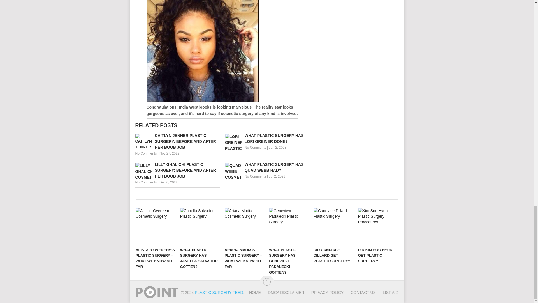 Image resolution: width=538 pixels, height=303 pixels. Describe the element at coordinates (256, 148) in the screenshot. I see `No Comments` at that location.